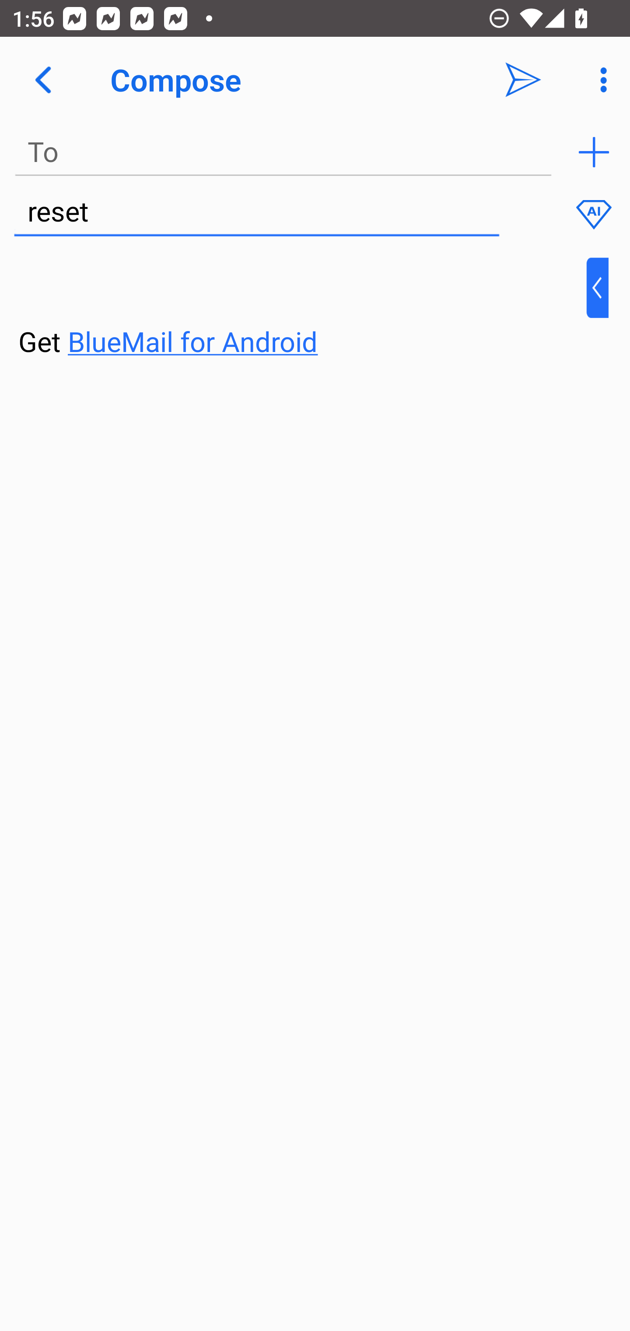 The image size is (630, 1331). Describe the element at coordinates (599, 80) in the screenshot. I see `More Options` at that location.